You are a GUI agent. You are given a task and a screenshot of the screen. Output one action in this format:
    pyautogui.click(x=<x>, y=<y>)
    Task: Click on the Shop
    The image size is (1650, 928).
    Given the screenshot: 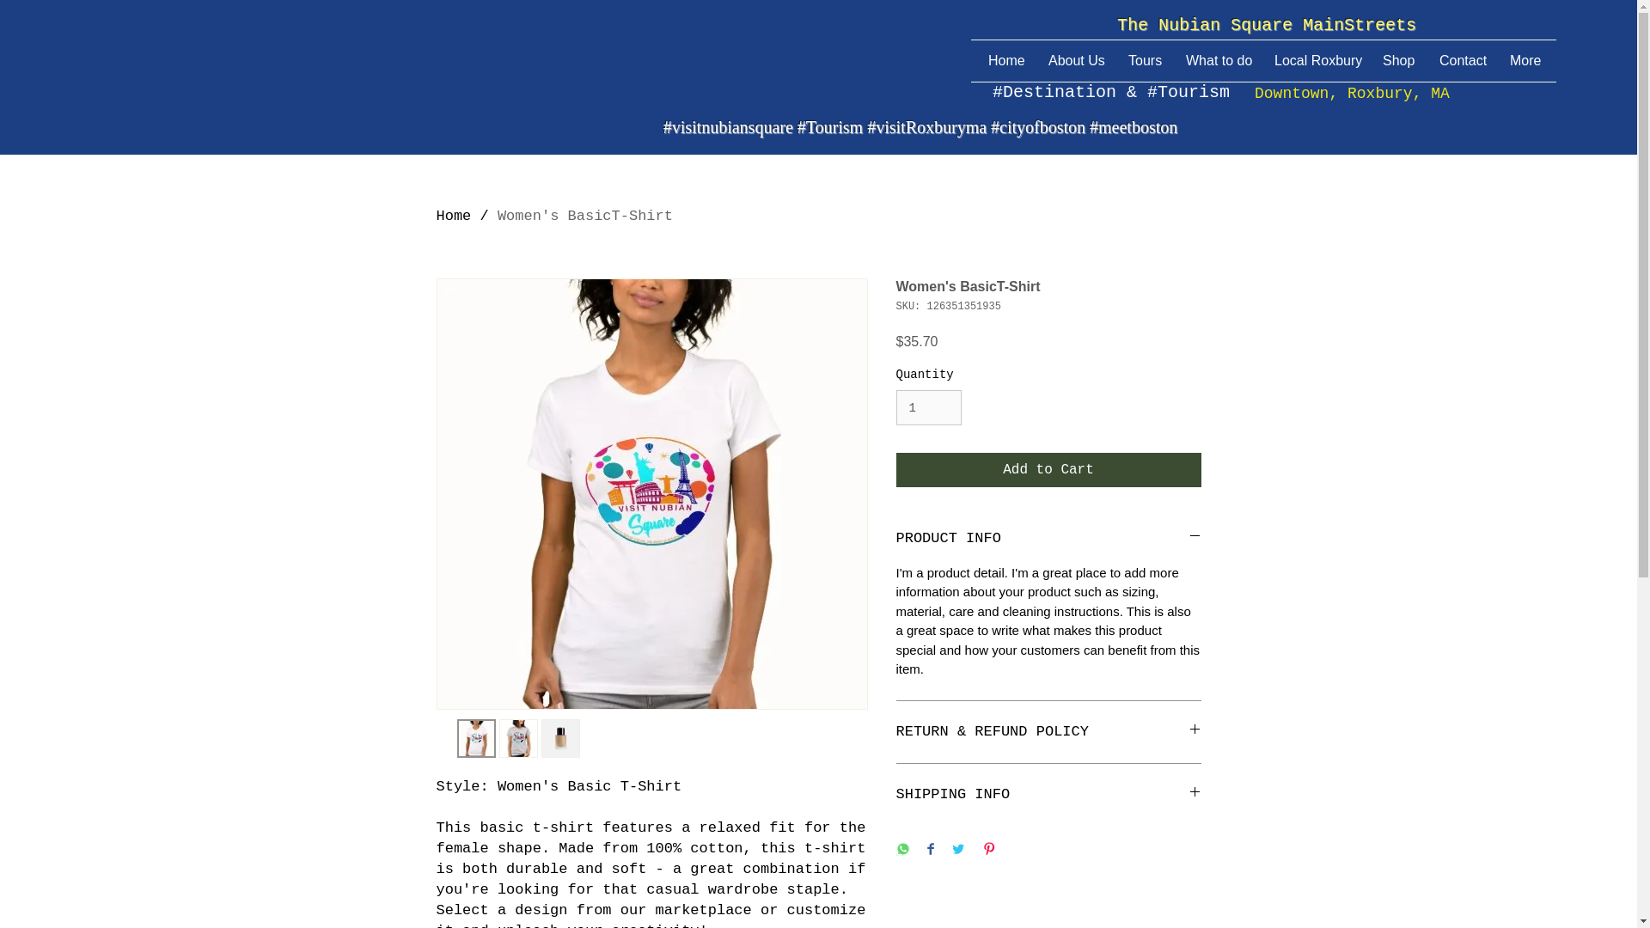 What is the action you would take?
    pyautogui.click(x=1397, y=61)
    